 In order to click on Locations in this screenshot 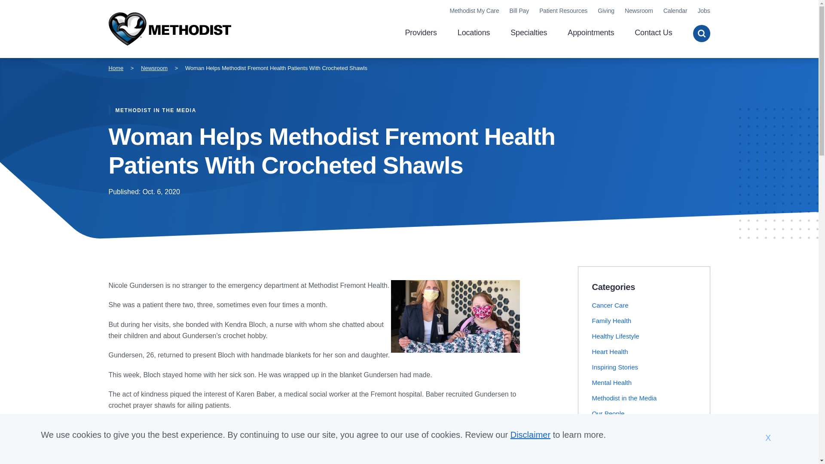, I will do `click(474, 34)`.